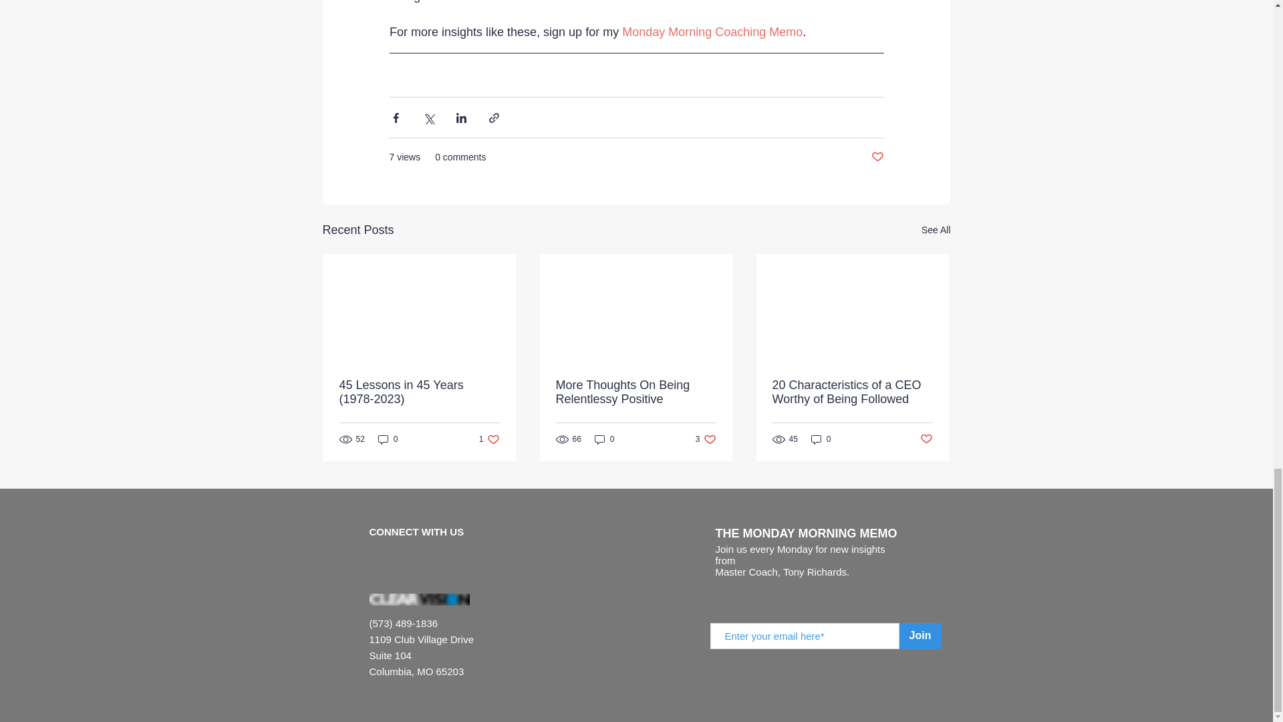 This screenshot has width=1283, height=722. I want to click on 0, so click(604, 440).